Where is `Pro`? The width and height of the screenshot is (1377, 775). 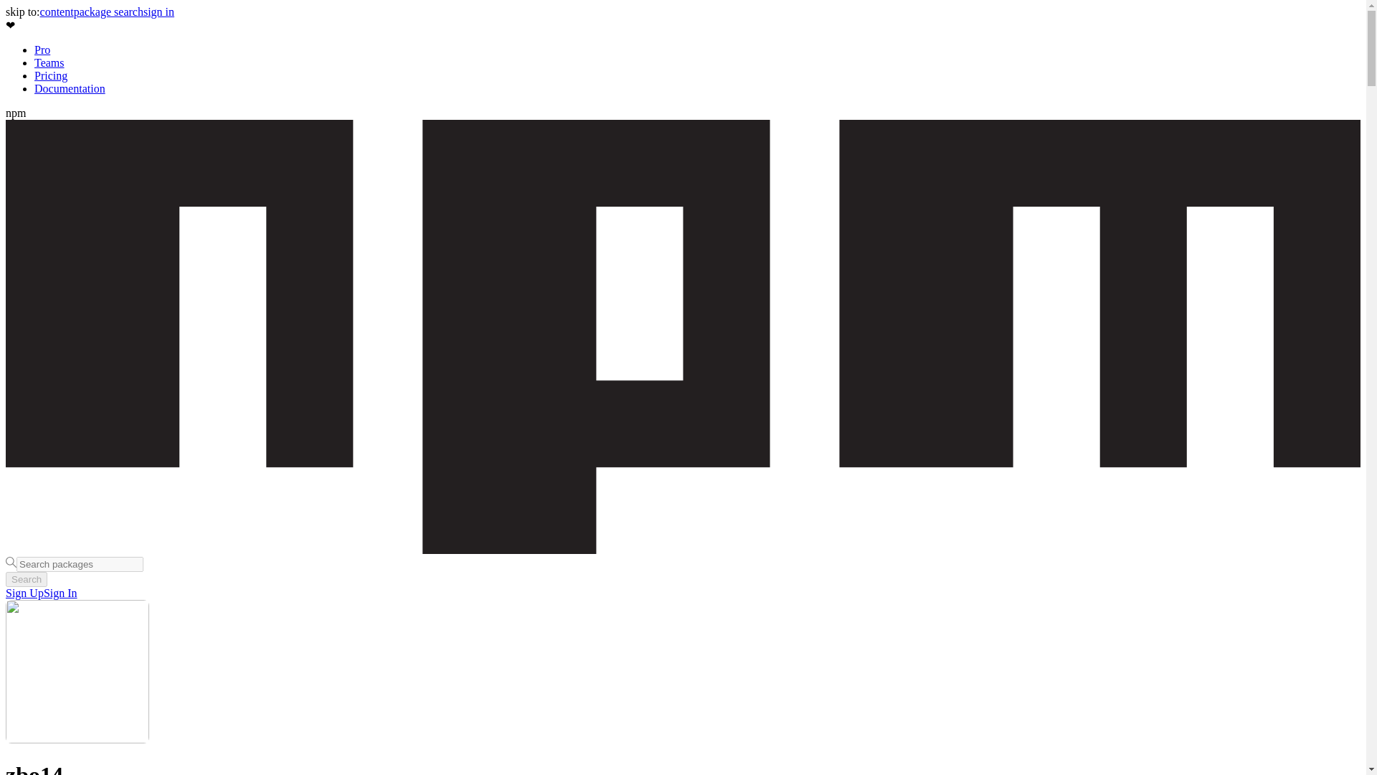
Pro is located at coordinates (42, 49).